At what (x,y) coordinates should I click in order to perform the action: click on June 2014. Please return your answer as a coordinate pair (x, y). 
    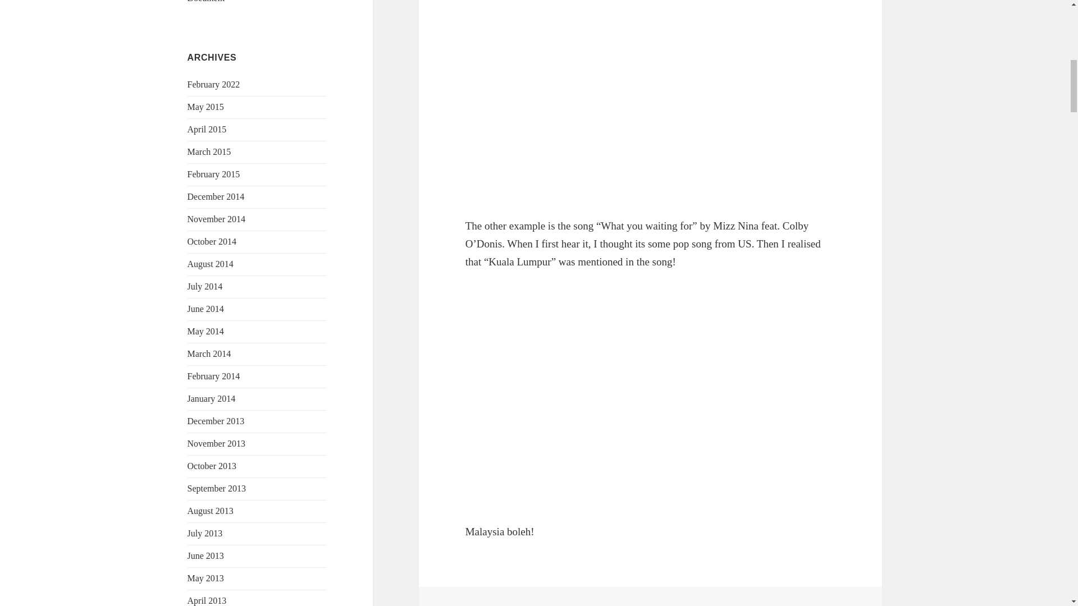
    Looking at the image, I should click on (205, 309).